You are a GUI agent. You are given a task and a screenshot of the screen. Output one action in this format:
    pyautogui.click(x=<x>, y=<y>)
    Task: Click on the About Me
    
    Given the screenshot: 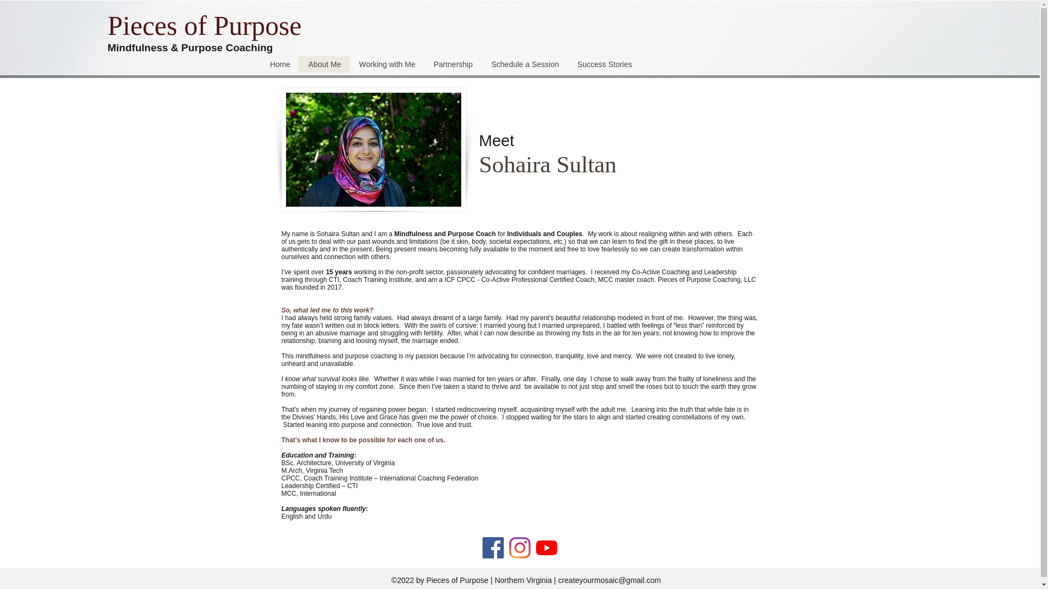 What is the action you would take?
    pyautogui.click(x=324, y=64)
    